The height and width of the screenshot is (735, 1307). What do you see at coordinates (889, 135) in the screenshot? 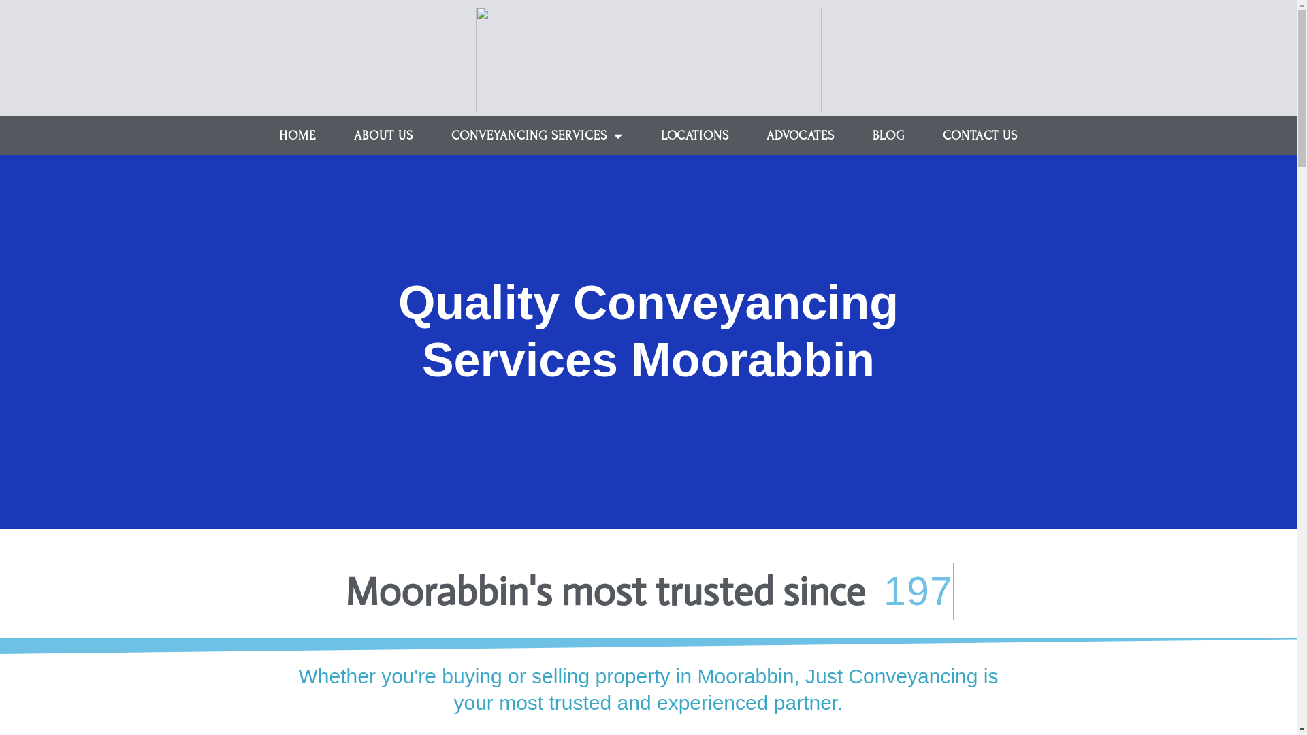
I see `BLOG` at bounding box center [889, 135].